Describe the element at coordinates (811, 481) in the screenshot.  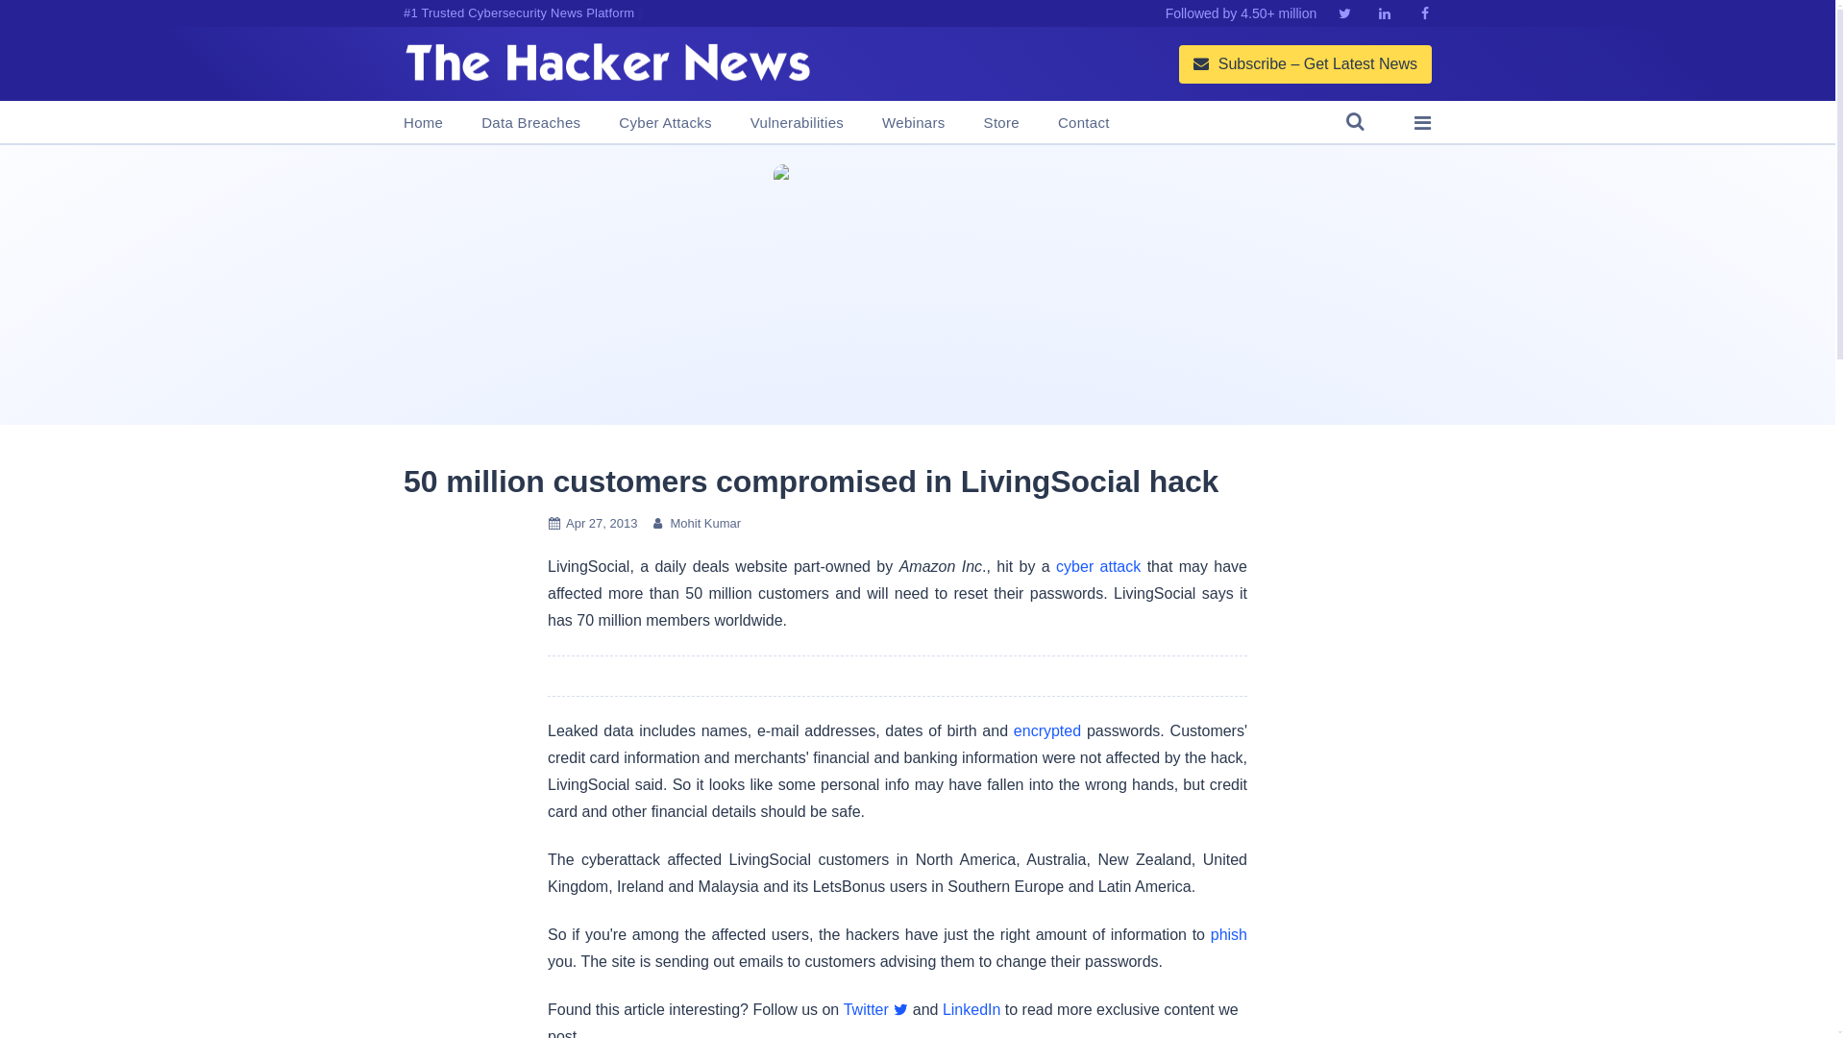
I see `50 million customers compromised in LivingSocial hack` at that location.